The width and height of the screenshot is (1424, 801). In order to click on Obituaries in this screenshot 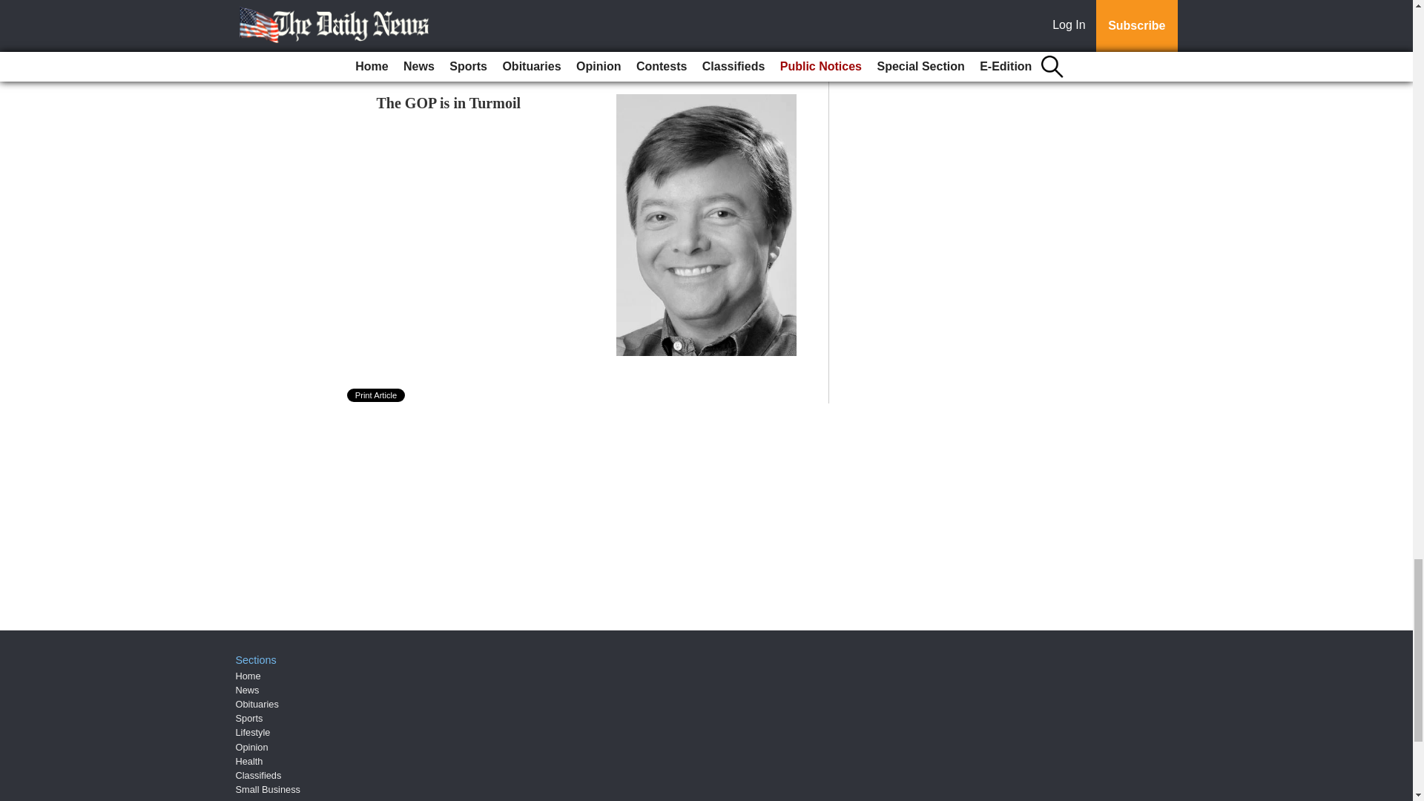, I will do `click(257, 703)`.